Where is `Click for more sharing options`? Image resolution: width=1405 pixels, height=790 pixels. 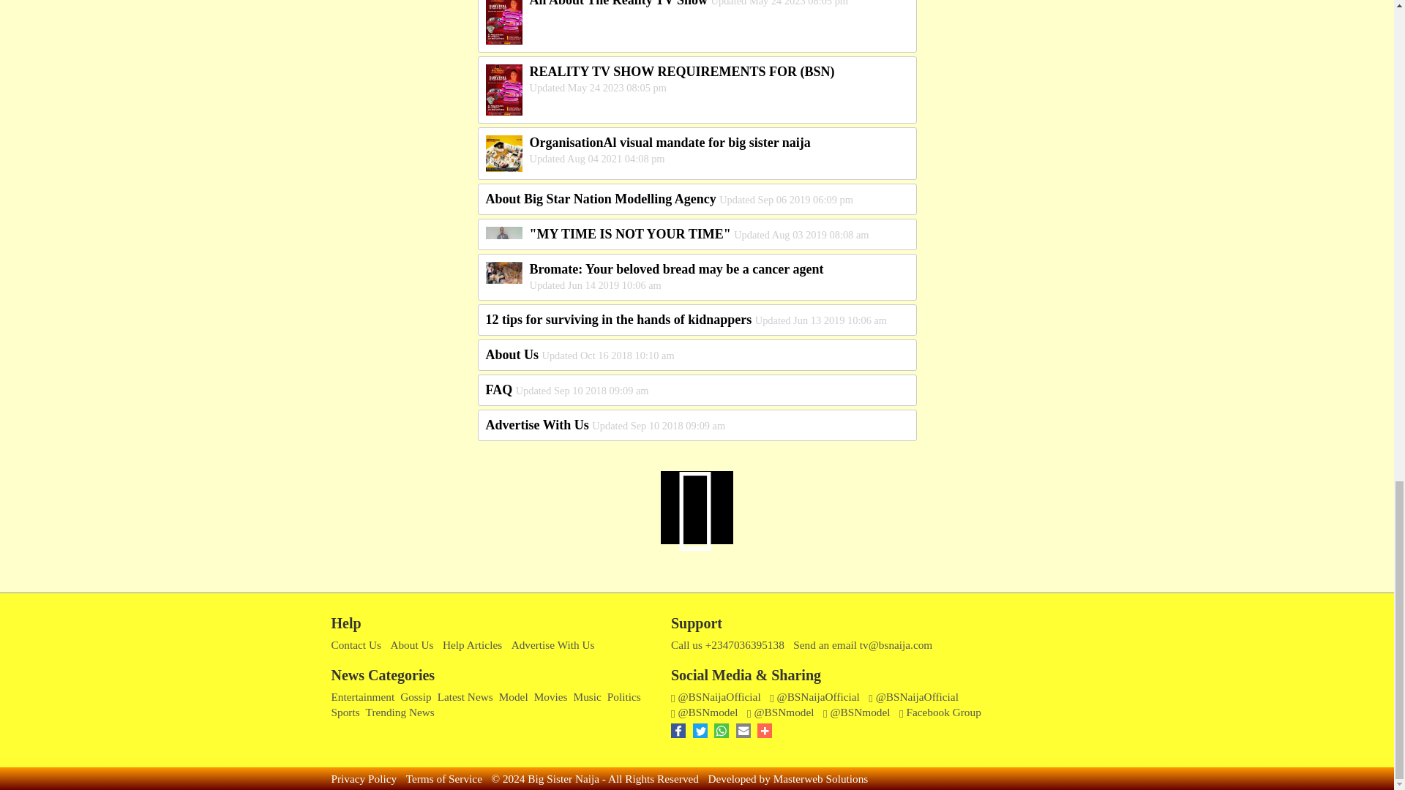
Click for more sharing options is located at coordinates (765, 733).